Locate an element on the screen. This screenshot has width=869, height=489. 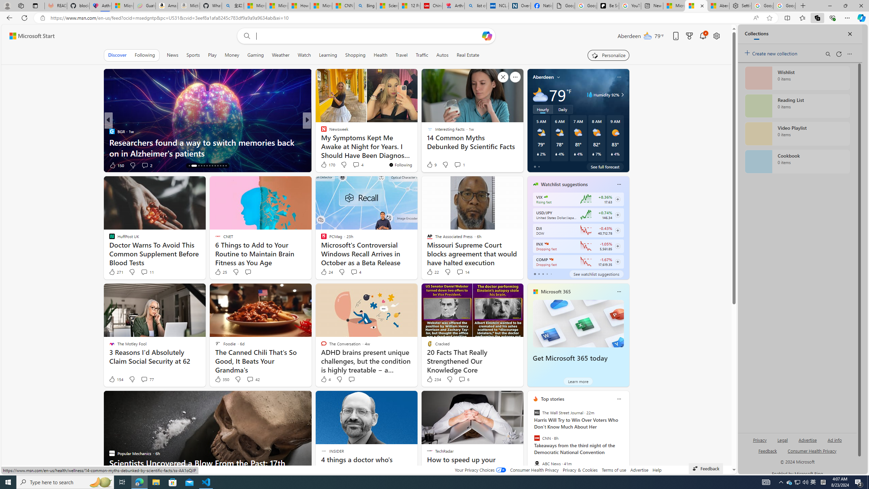
AutomationID: tab-18 is located at coordinates (204, 166).